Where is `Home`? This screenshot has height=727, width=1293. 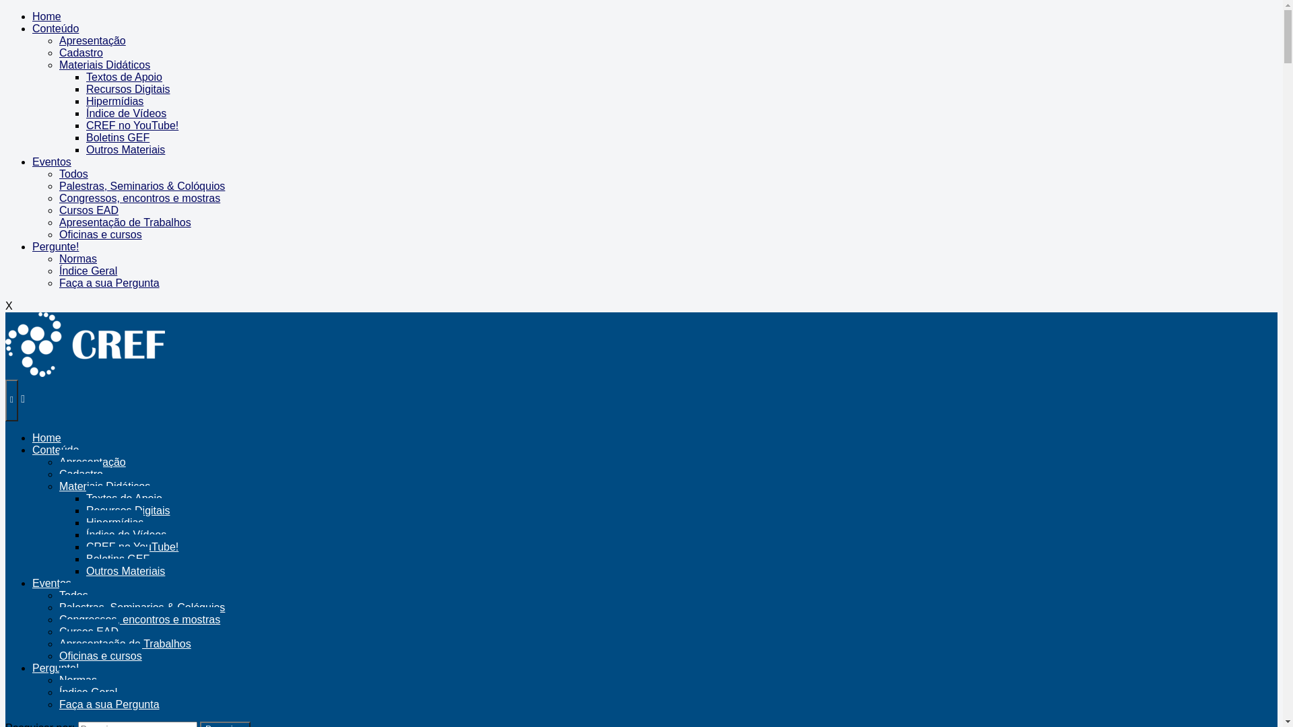 Home is located at coordinates (47, 16).